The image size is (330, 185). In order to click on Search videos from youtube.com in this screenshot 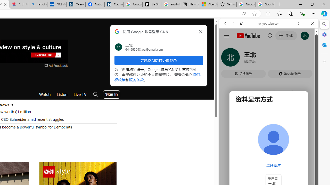, I will do `click(259, 169)`.